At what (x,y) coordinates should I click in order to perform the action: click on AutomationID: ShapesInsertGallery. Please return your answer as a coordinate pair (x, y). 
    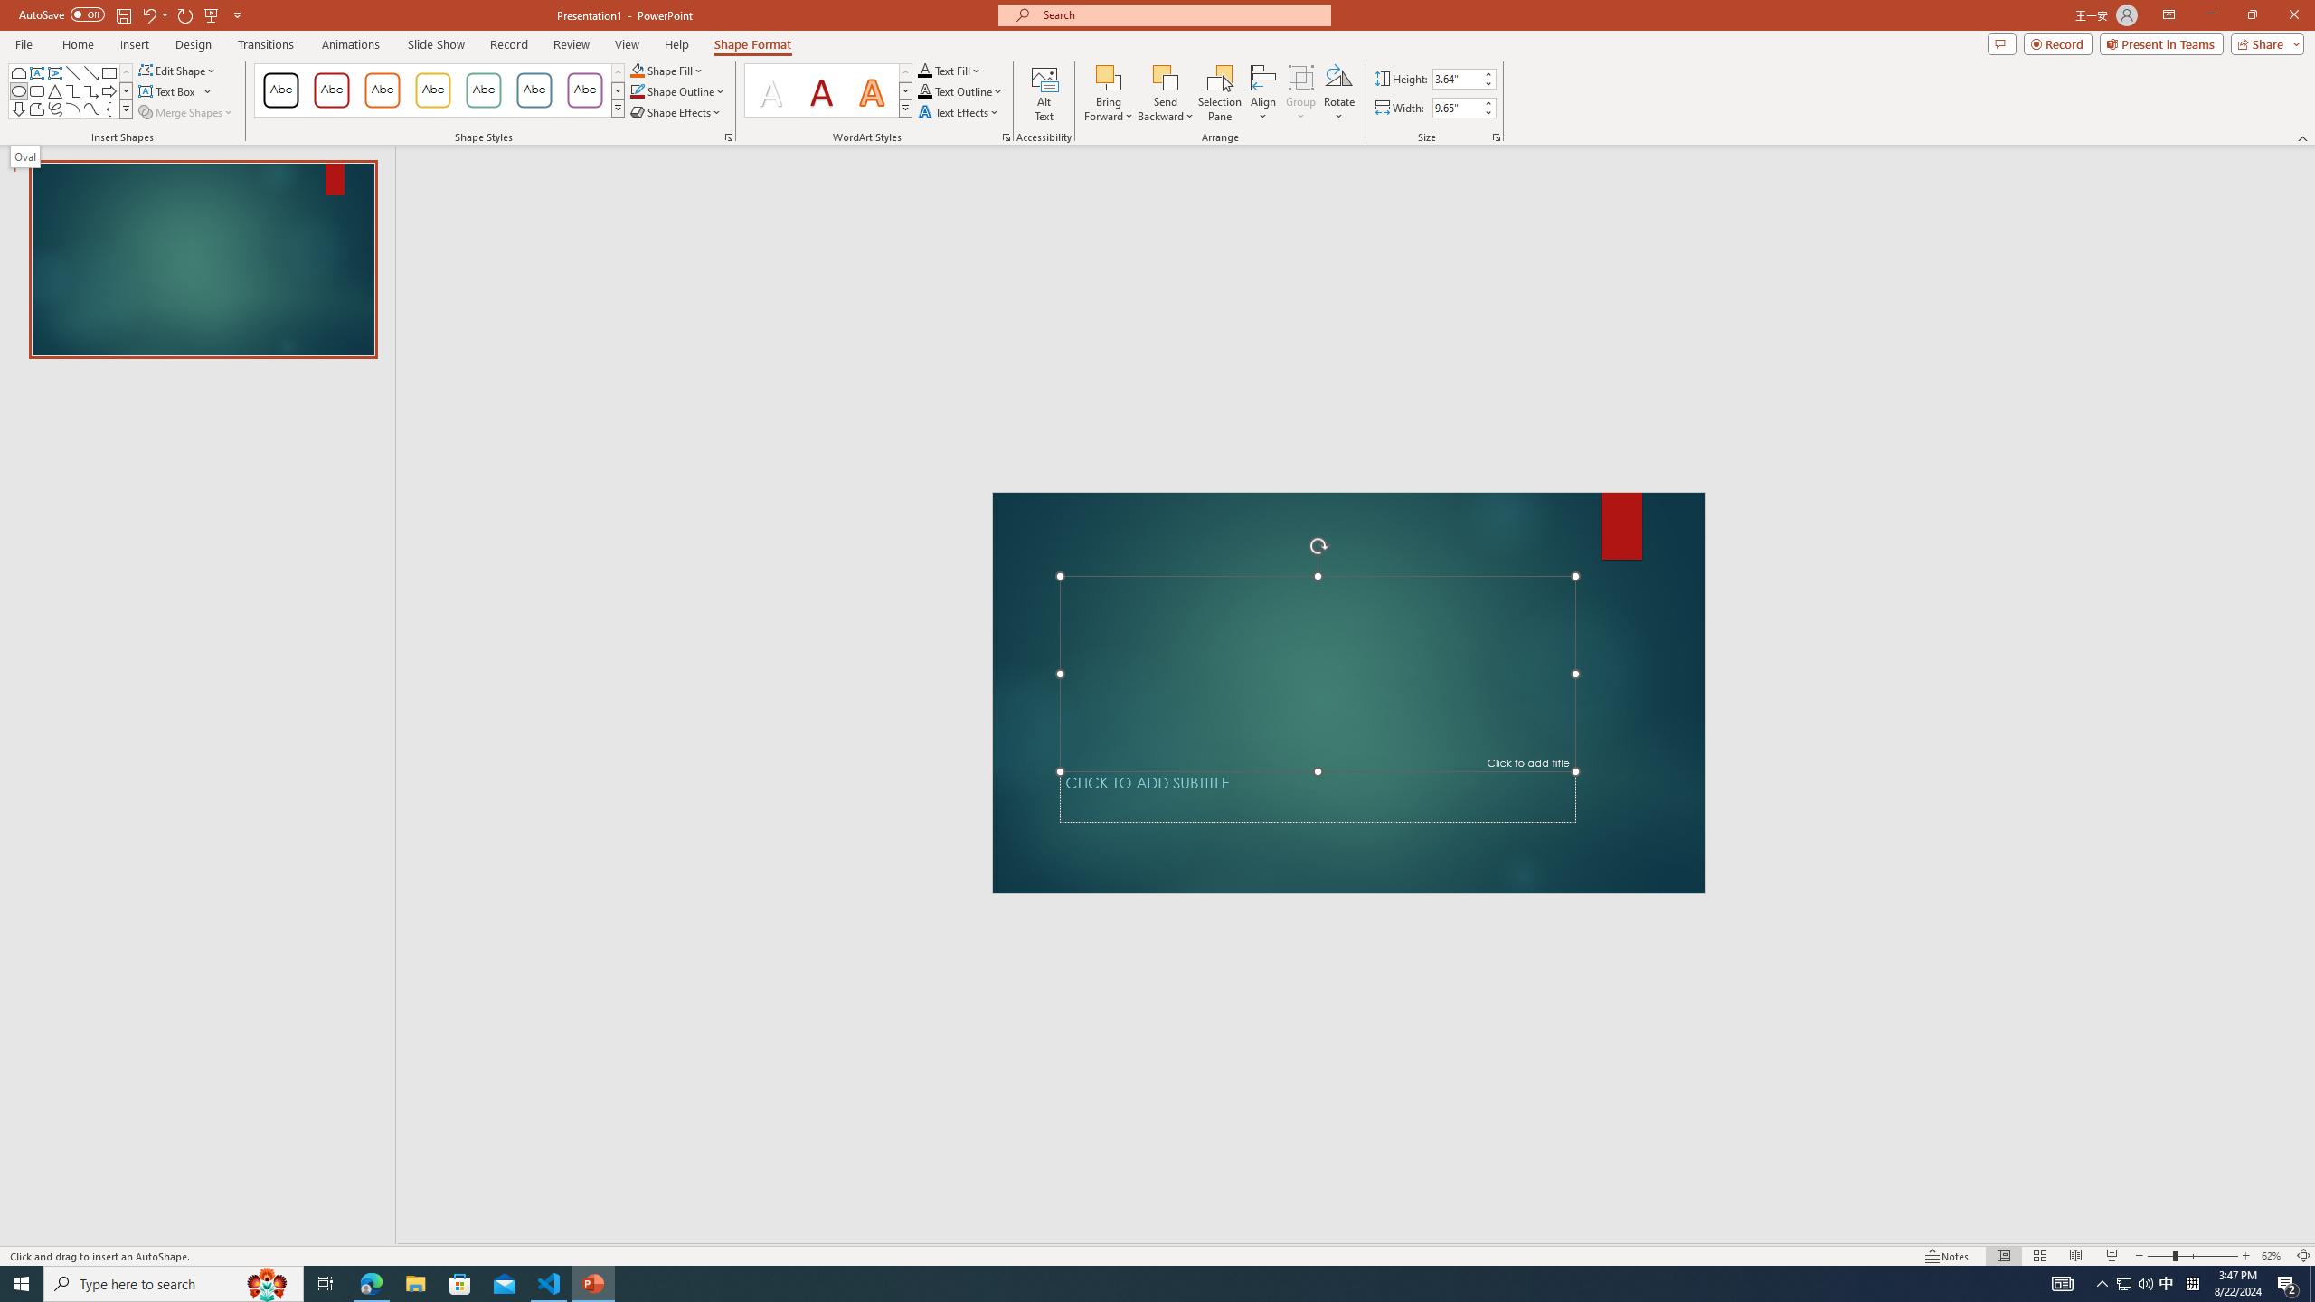
    Looking at the image, I should click on (71, 91).